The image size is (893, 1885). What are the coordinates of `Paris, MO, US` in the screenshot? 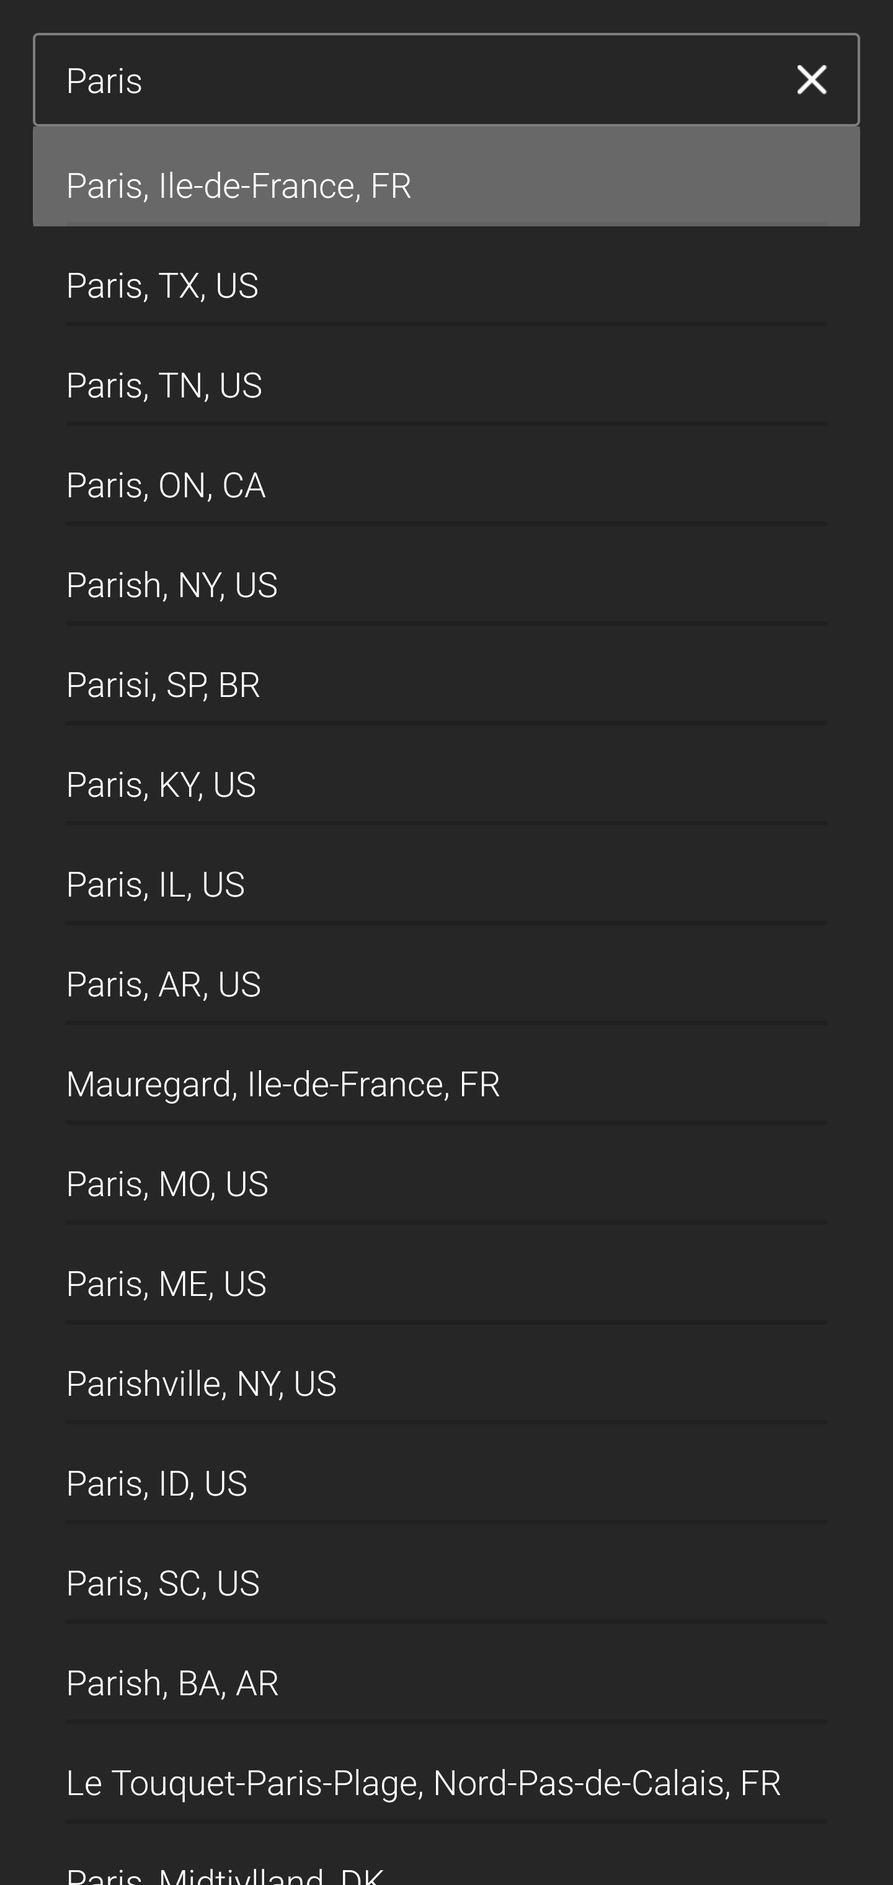 It's located at (446, 1175).